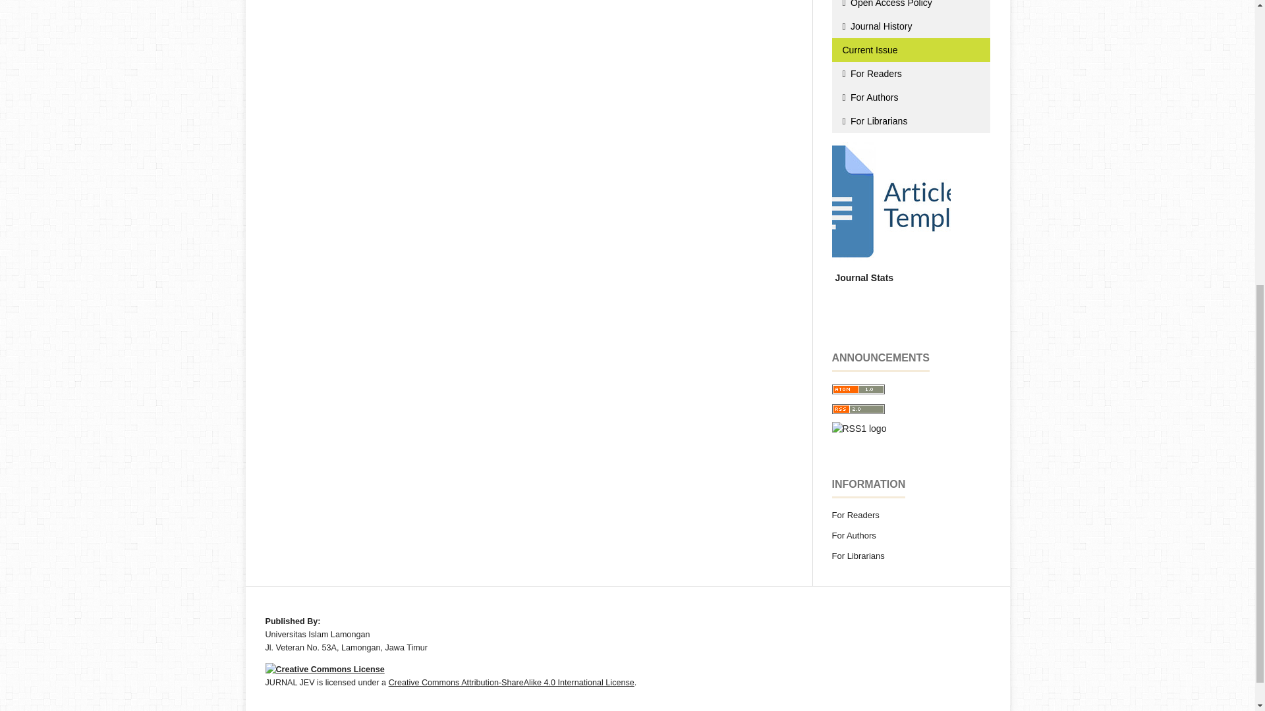  What do you see at coordinates (910, 91) in the screenshot?
I see `For Authors` at bounding box center [910, 91].